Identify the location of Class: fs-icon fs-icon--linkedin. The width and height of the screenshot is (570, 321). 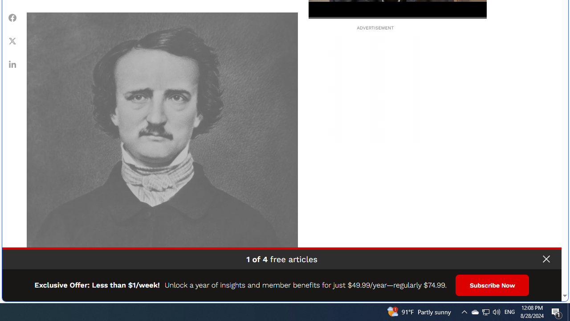
(12, 64).